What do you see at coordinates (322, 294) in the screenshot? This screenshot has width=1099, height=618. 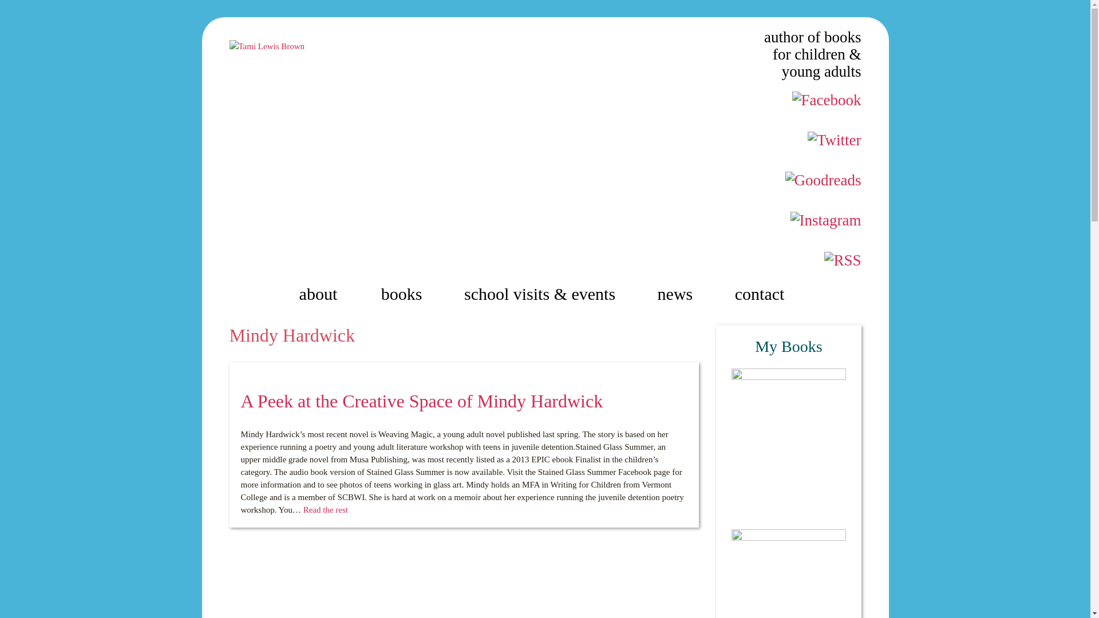 I see `about` at bounding box center [322, 294].